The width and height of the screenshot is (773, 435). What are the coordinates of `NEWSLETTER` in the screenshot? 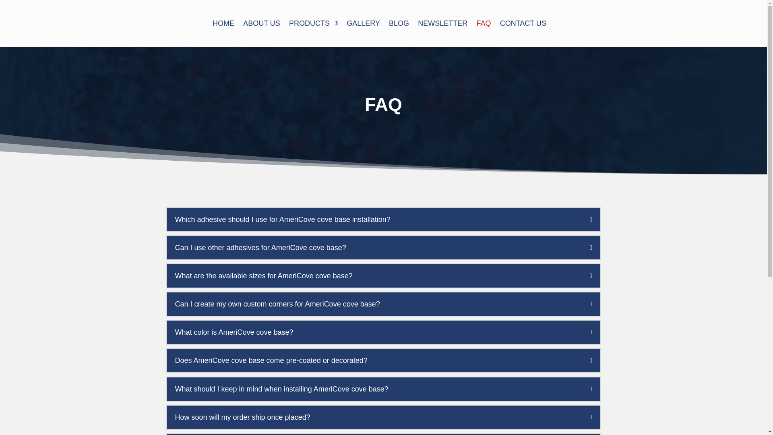 It's located at (443, 33).